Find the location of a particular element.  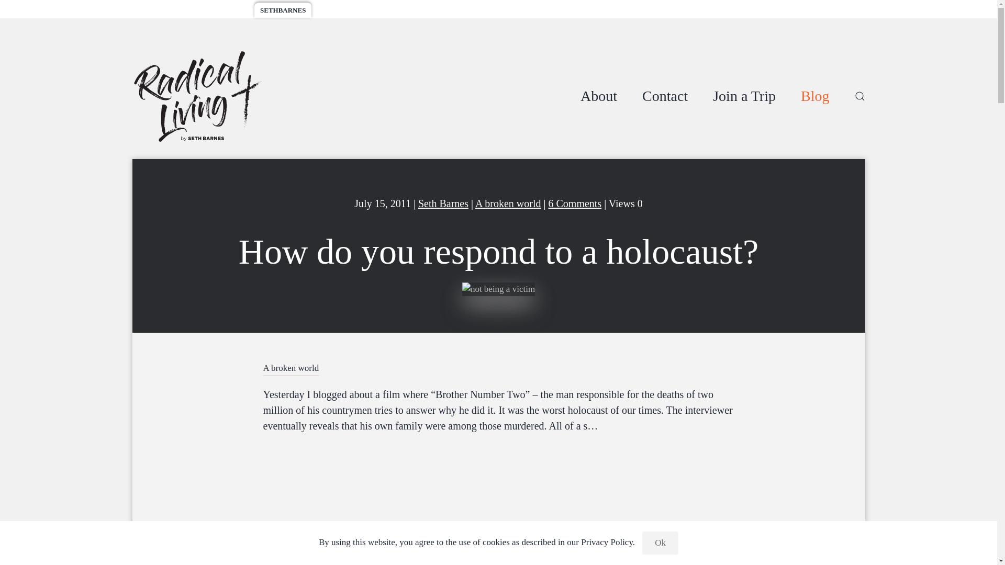

Contact is located at coordinates (283, 10).